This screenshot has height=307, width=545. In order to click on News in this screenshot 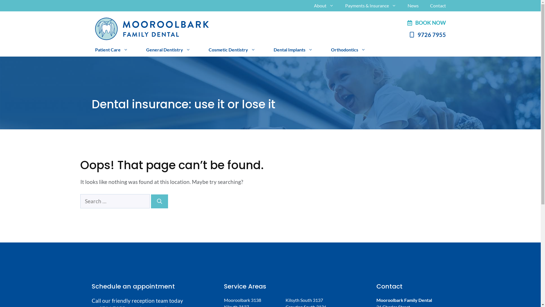, I will do `click(413, 6)`.